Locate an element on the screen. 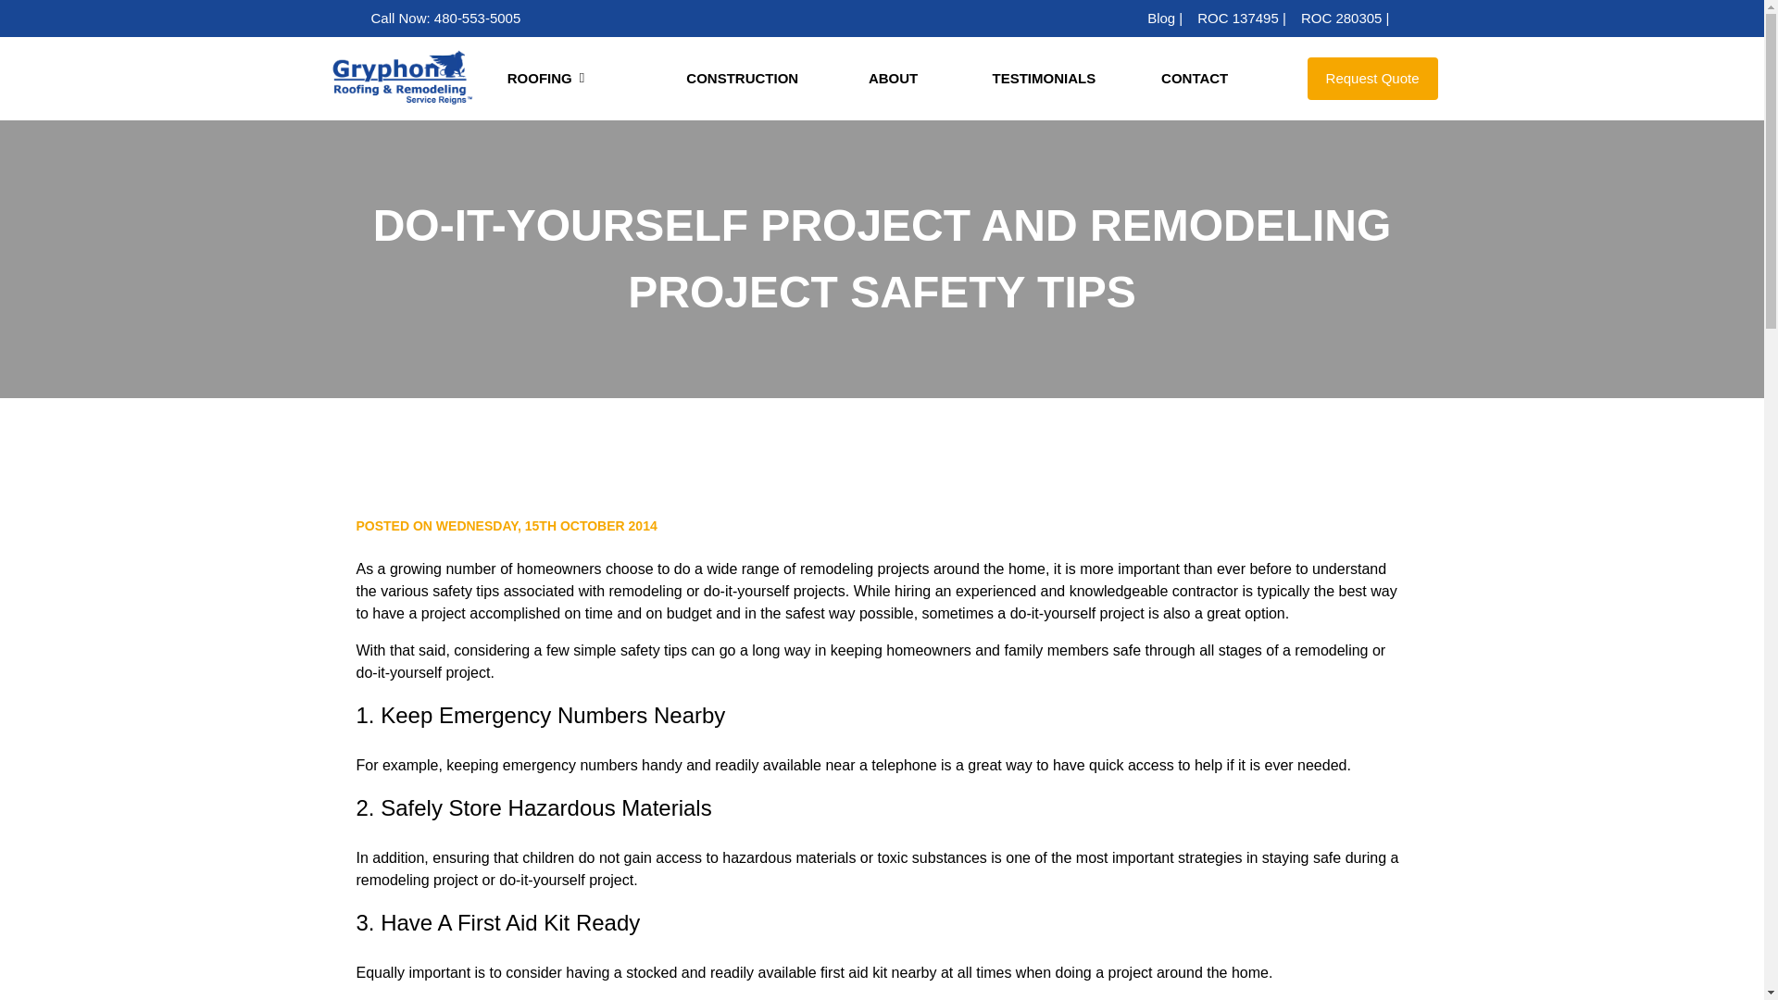 The image size is (1778, 1000). Call Now: 480-553-5005 is located at coordinates (444, 18).